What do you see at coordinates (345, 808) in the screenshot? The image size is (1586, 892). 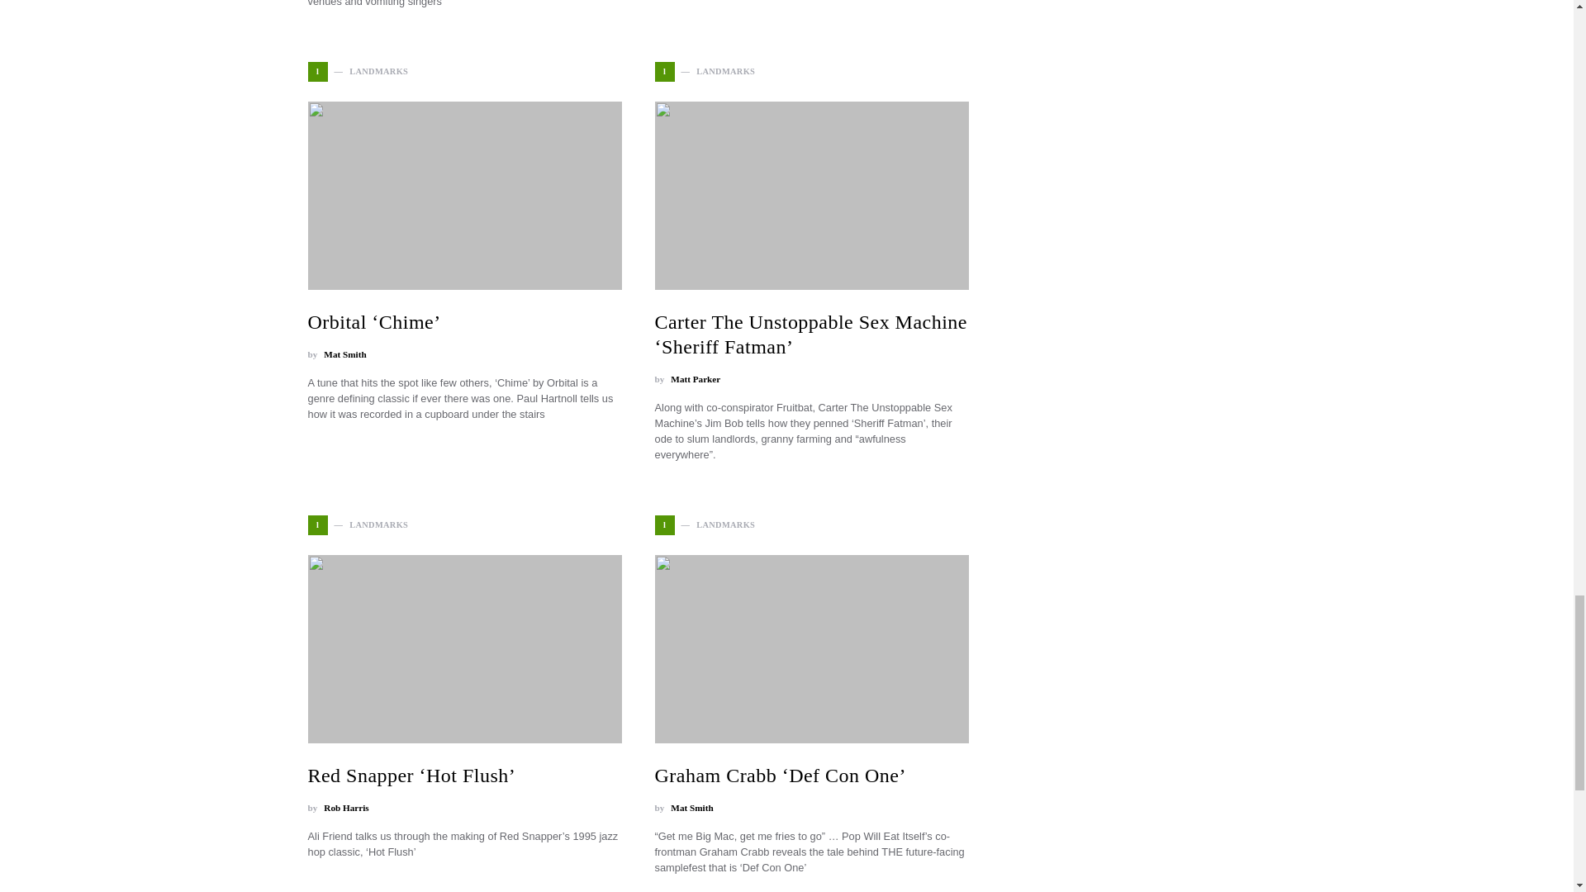 I see `View all posts by Rob Harris` at bounding box center [345, 808].